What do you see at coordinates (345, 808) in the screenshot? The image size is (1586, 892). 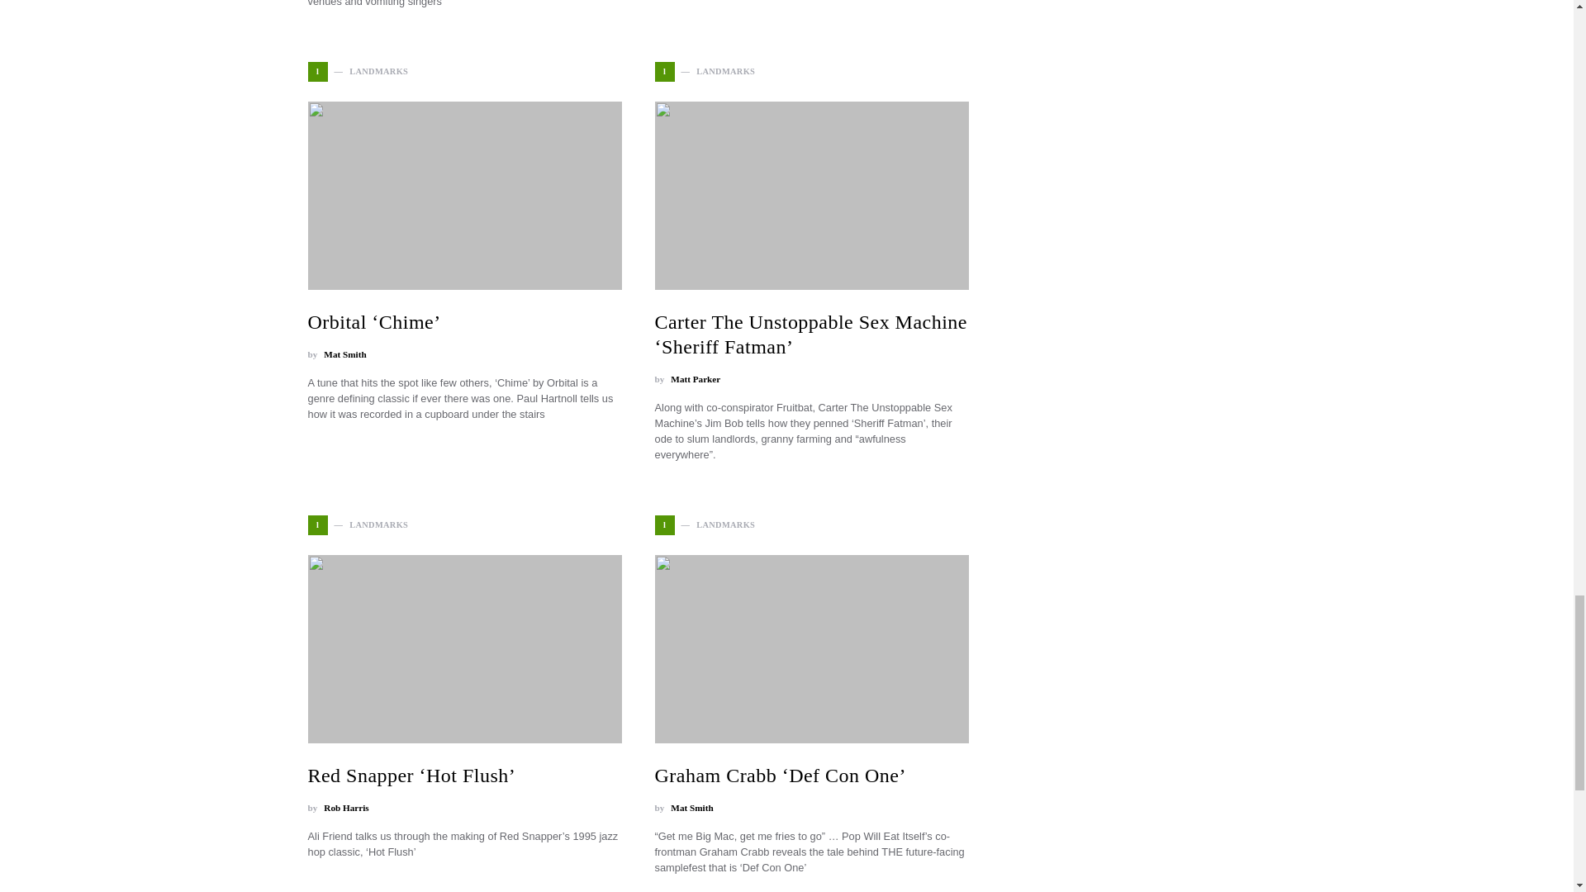 I see `View all posts by Rob Harris` at bounding box center [345, 808].